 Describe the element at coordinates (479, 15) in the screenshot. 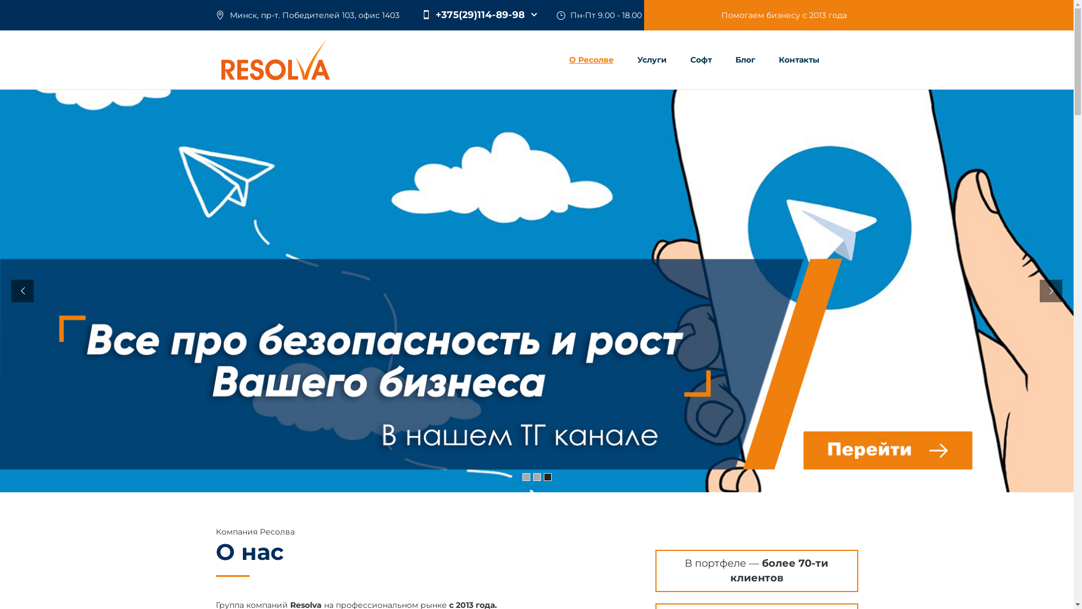

I see `+375(29)114-89-98` at that location.